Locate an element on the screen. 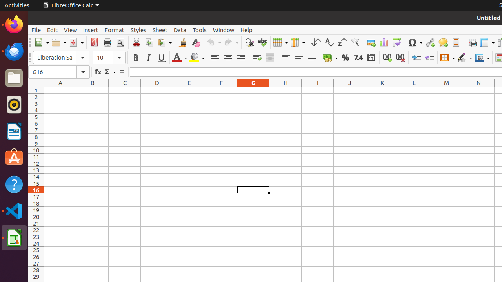  Ubuntu Software is located at coordinates (14, 157).